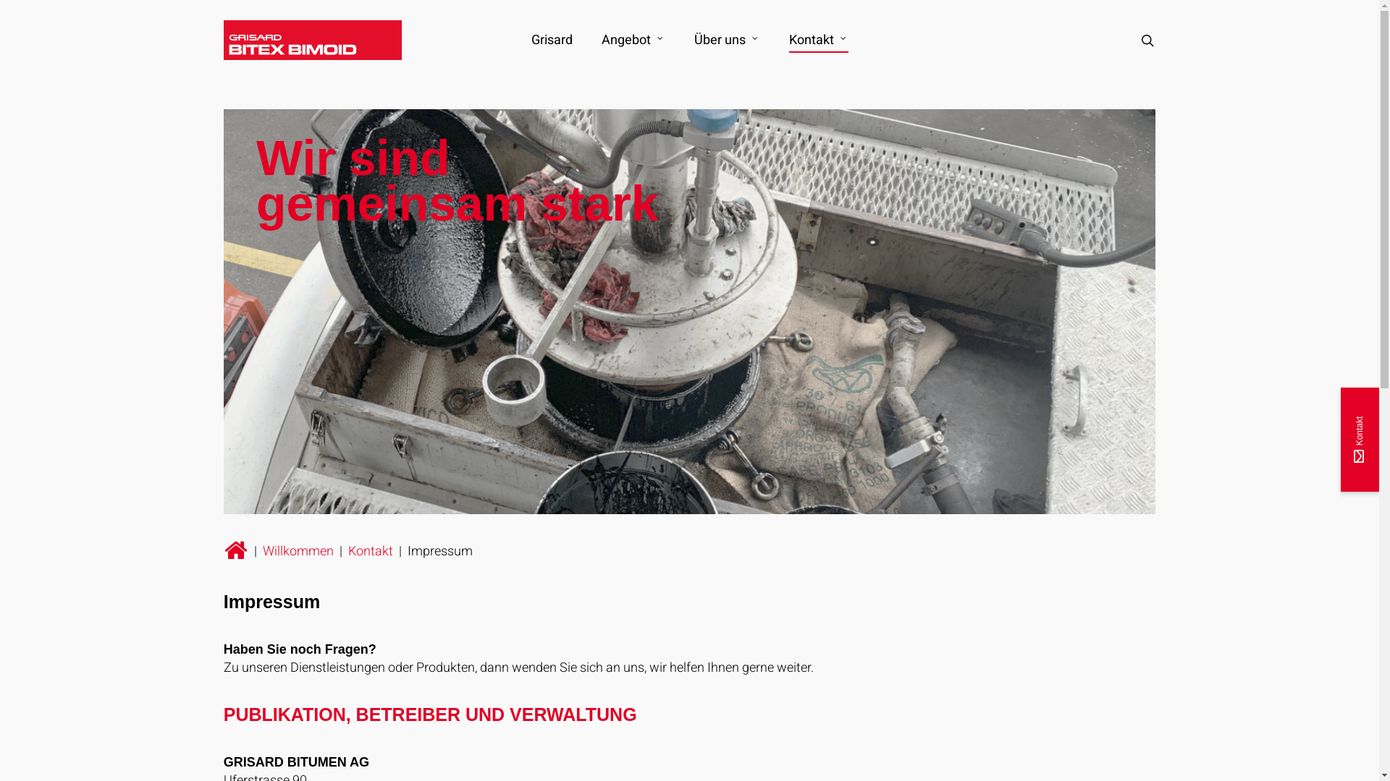 This screenshot has width=1390, height=781. I want to click on Kontakt, so click(819, 40).